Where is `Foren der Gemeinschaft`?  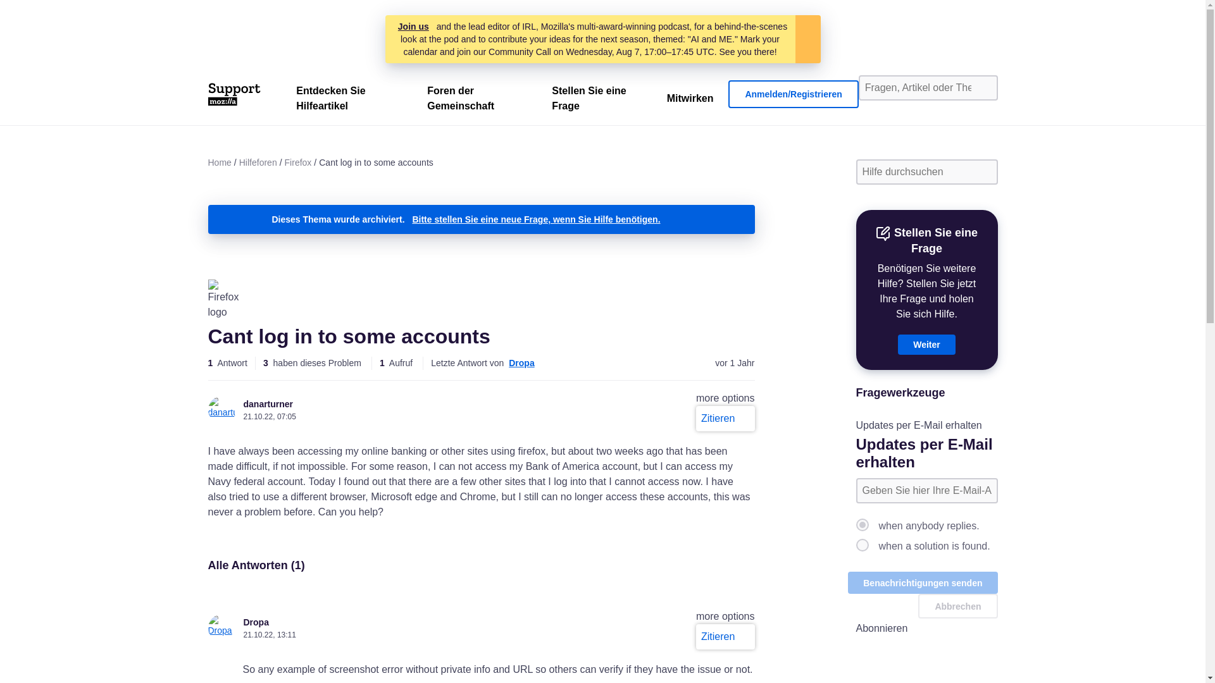 Foren der Gemeinschaft is located at coordinates (474, 101).